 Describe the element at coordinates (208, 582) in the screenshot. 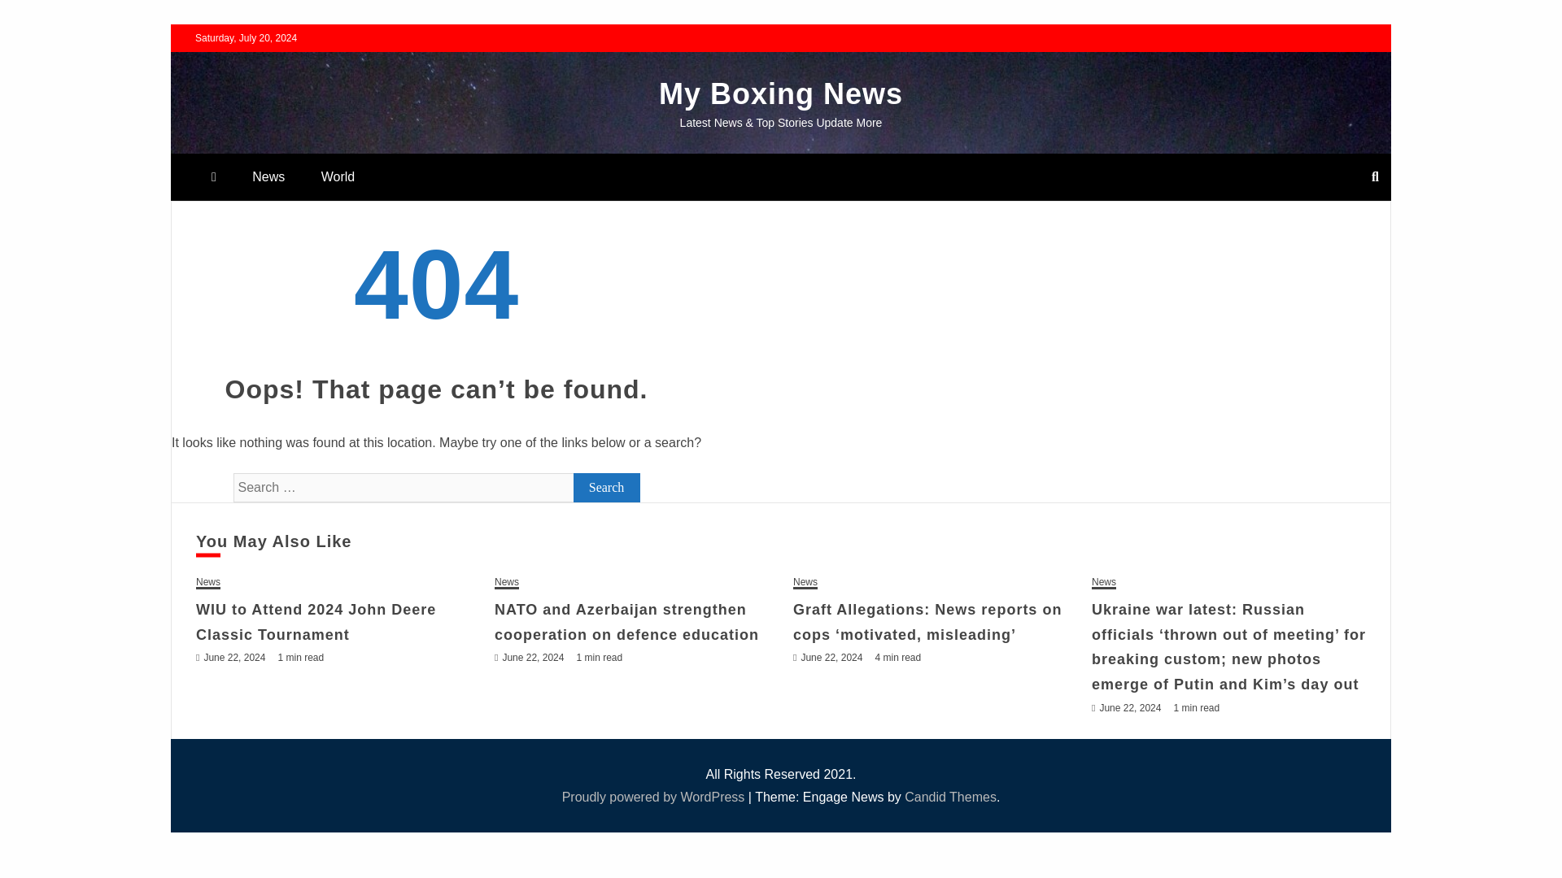

I see `News` at that location.